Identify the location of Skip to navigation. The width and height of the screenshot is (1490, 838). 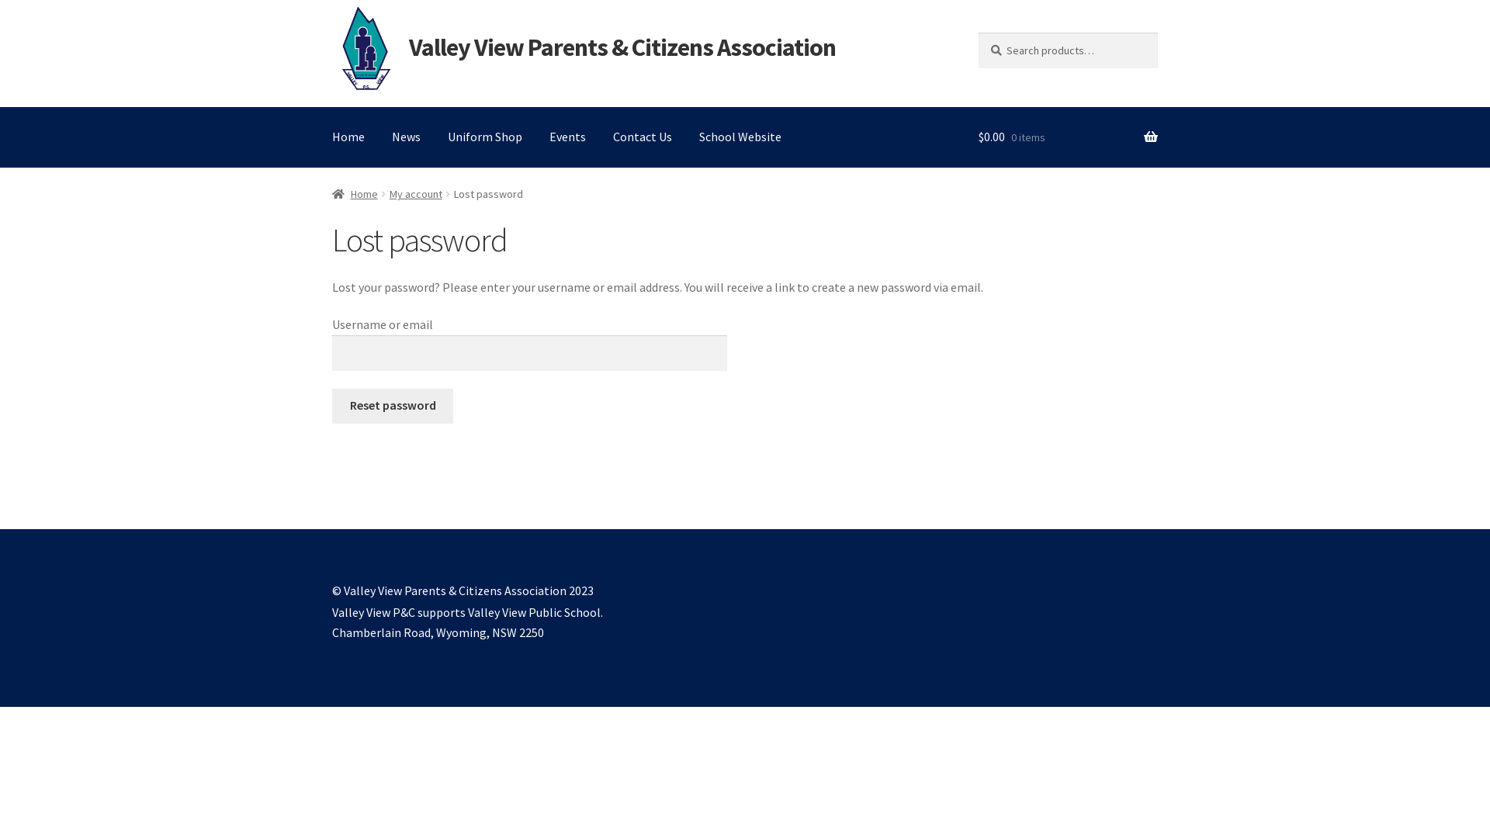
(332, 33).